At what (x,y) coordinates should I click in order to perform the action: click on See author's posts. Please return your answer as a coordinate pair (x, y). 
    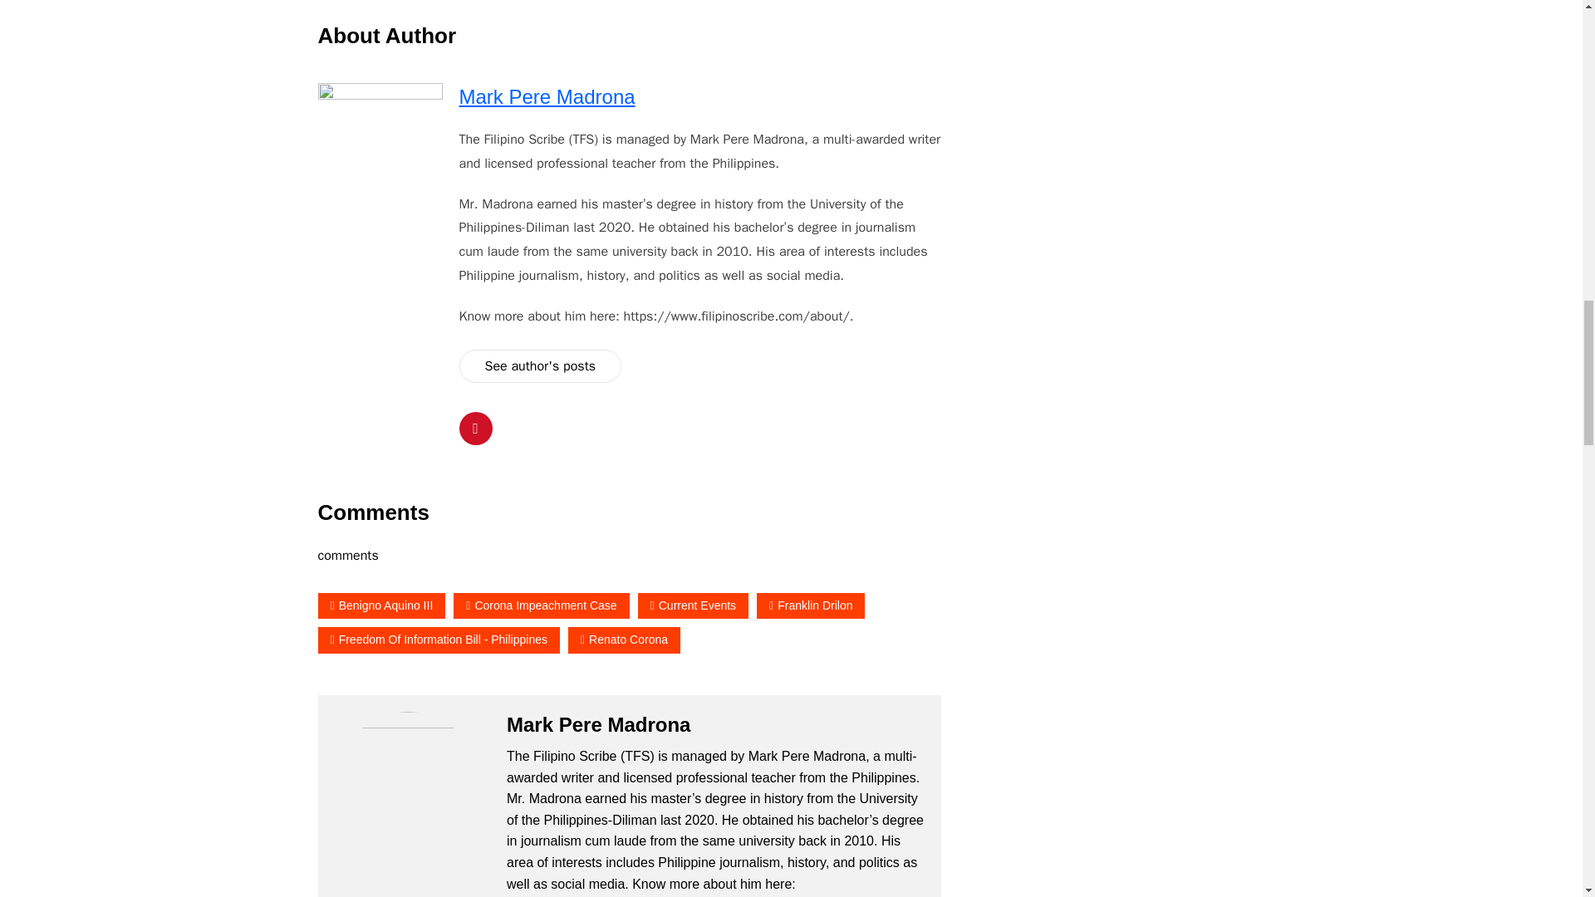
    Looking at the image, I should click on (540, 367).